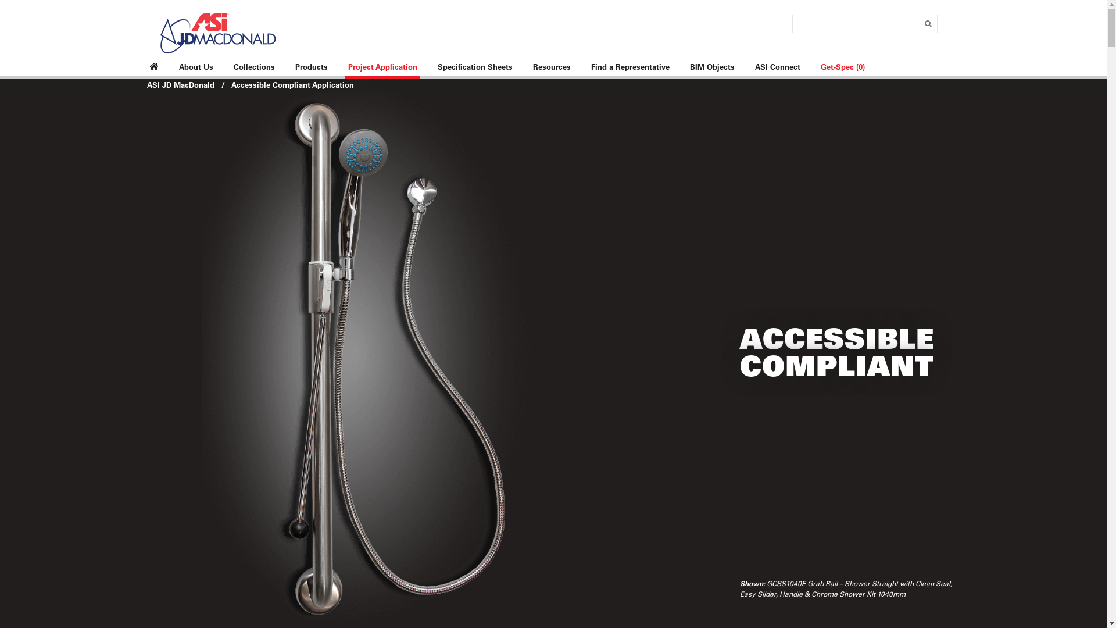  Describe the element at coordinates (195, 67) in the screenshot. I see `About Us` at that location.